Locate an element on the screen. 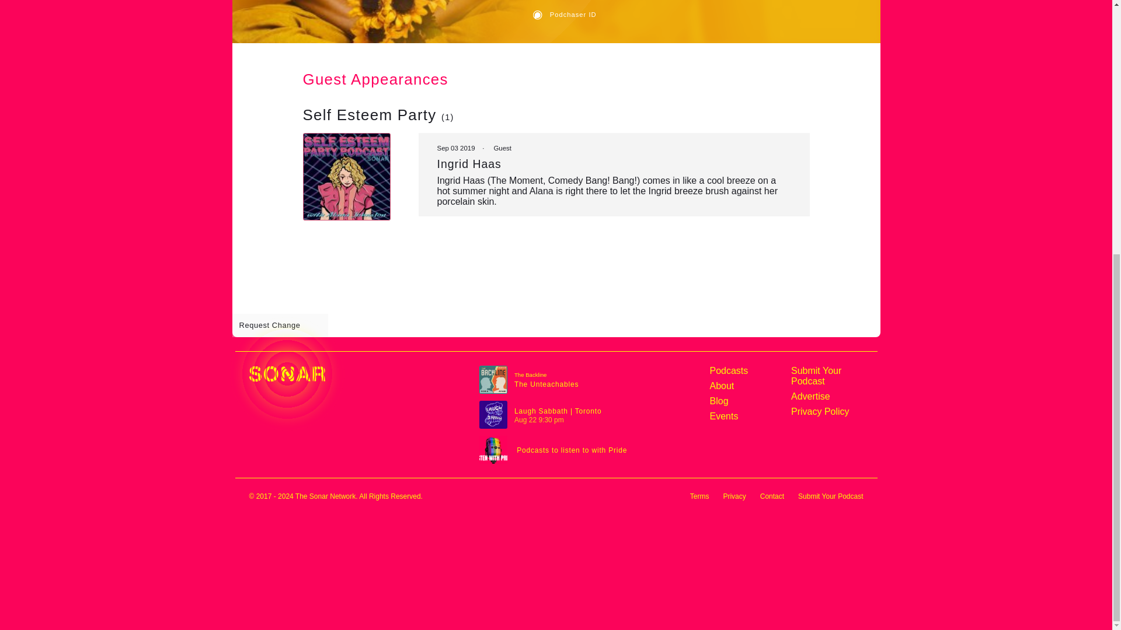  Blog is located at coordinates (746, 401).